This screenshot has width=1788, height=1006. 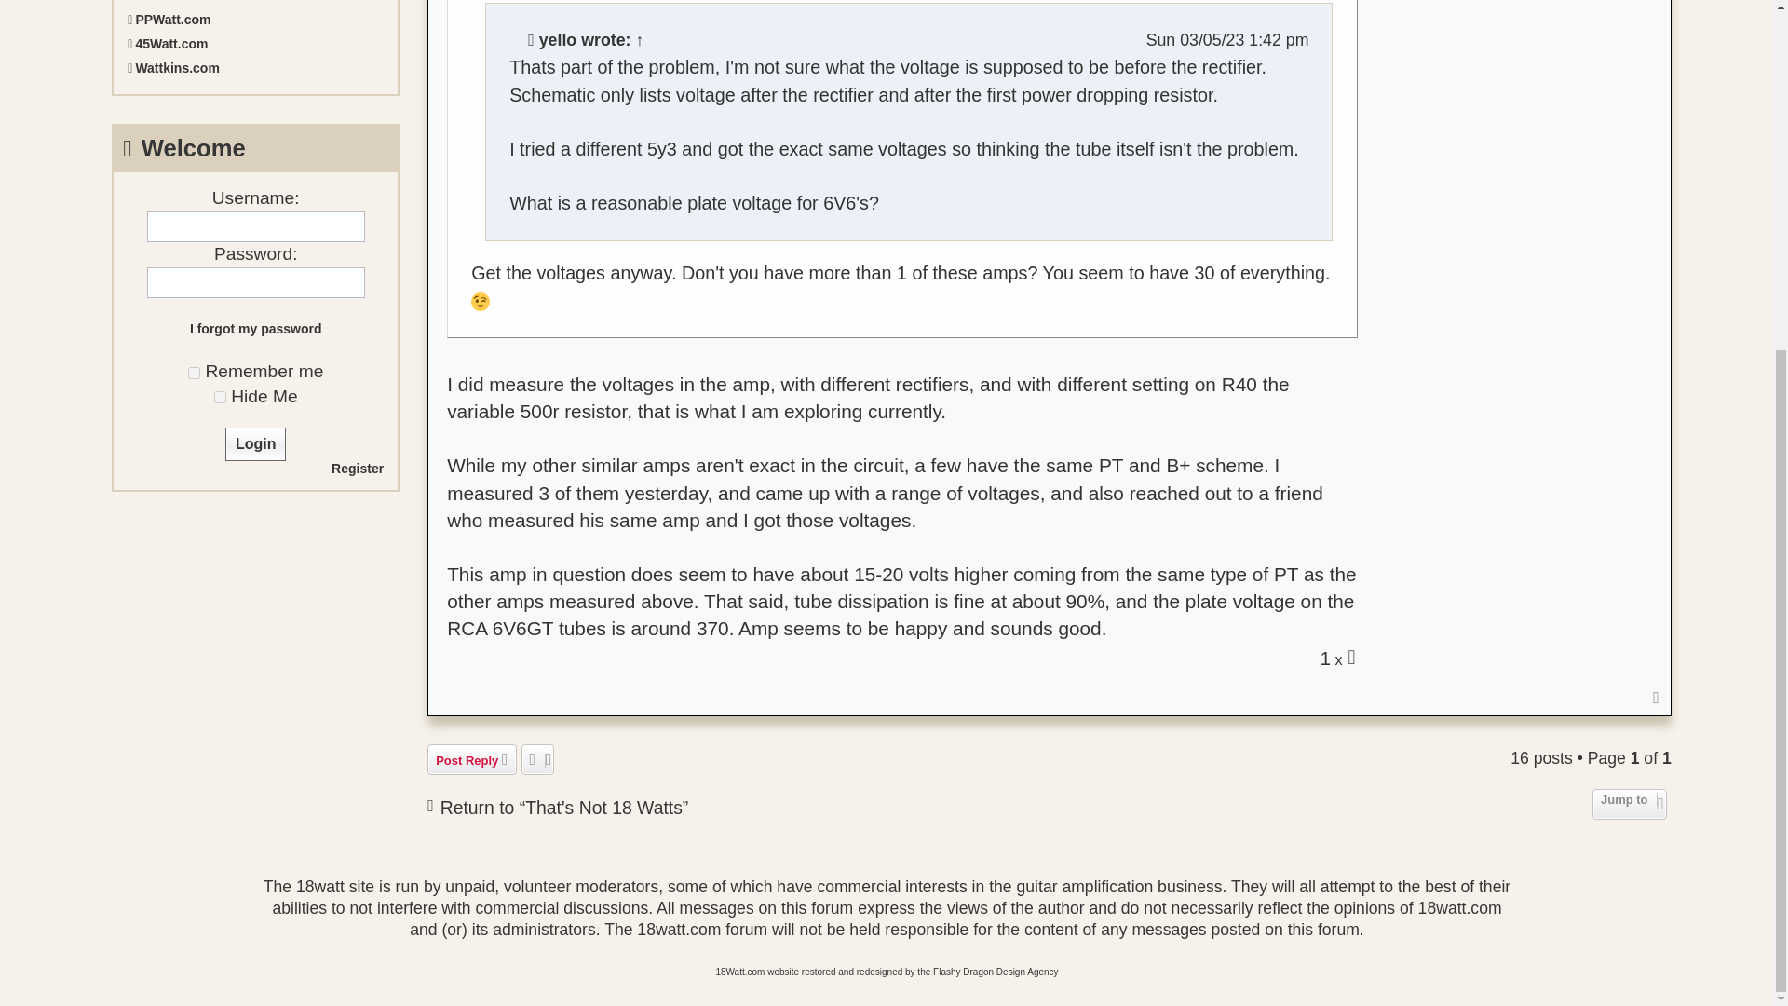 I want to click on on, so click(x=194, y=373).